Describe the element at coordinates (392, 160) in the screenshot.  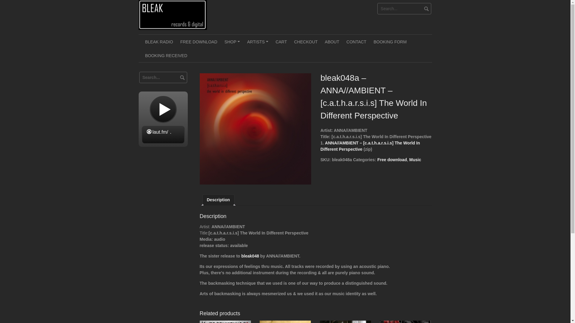
I see `Free download` at that location.